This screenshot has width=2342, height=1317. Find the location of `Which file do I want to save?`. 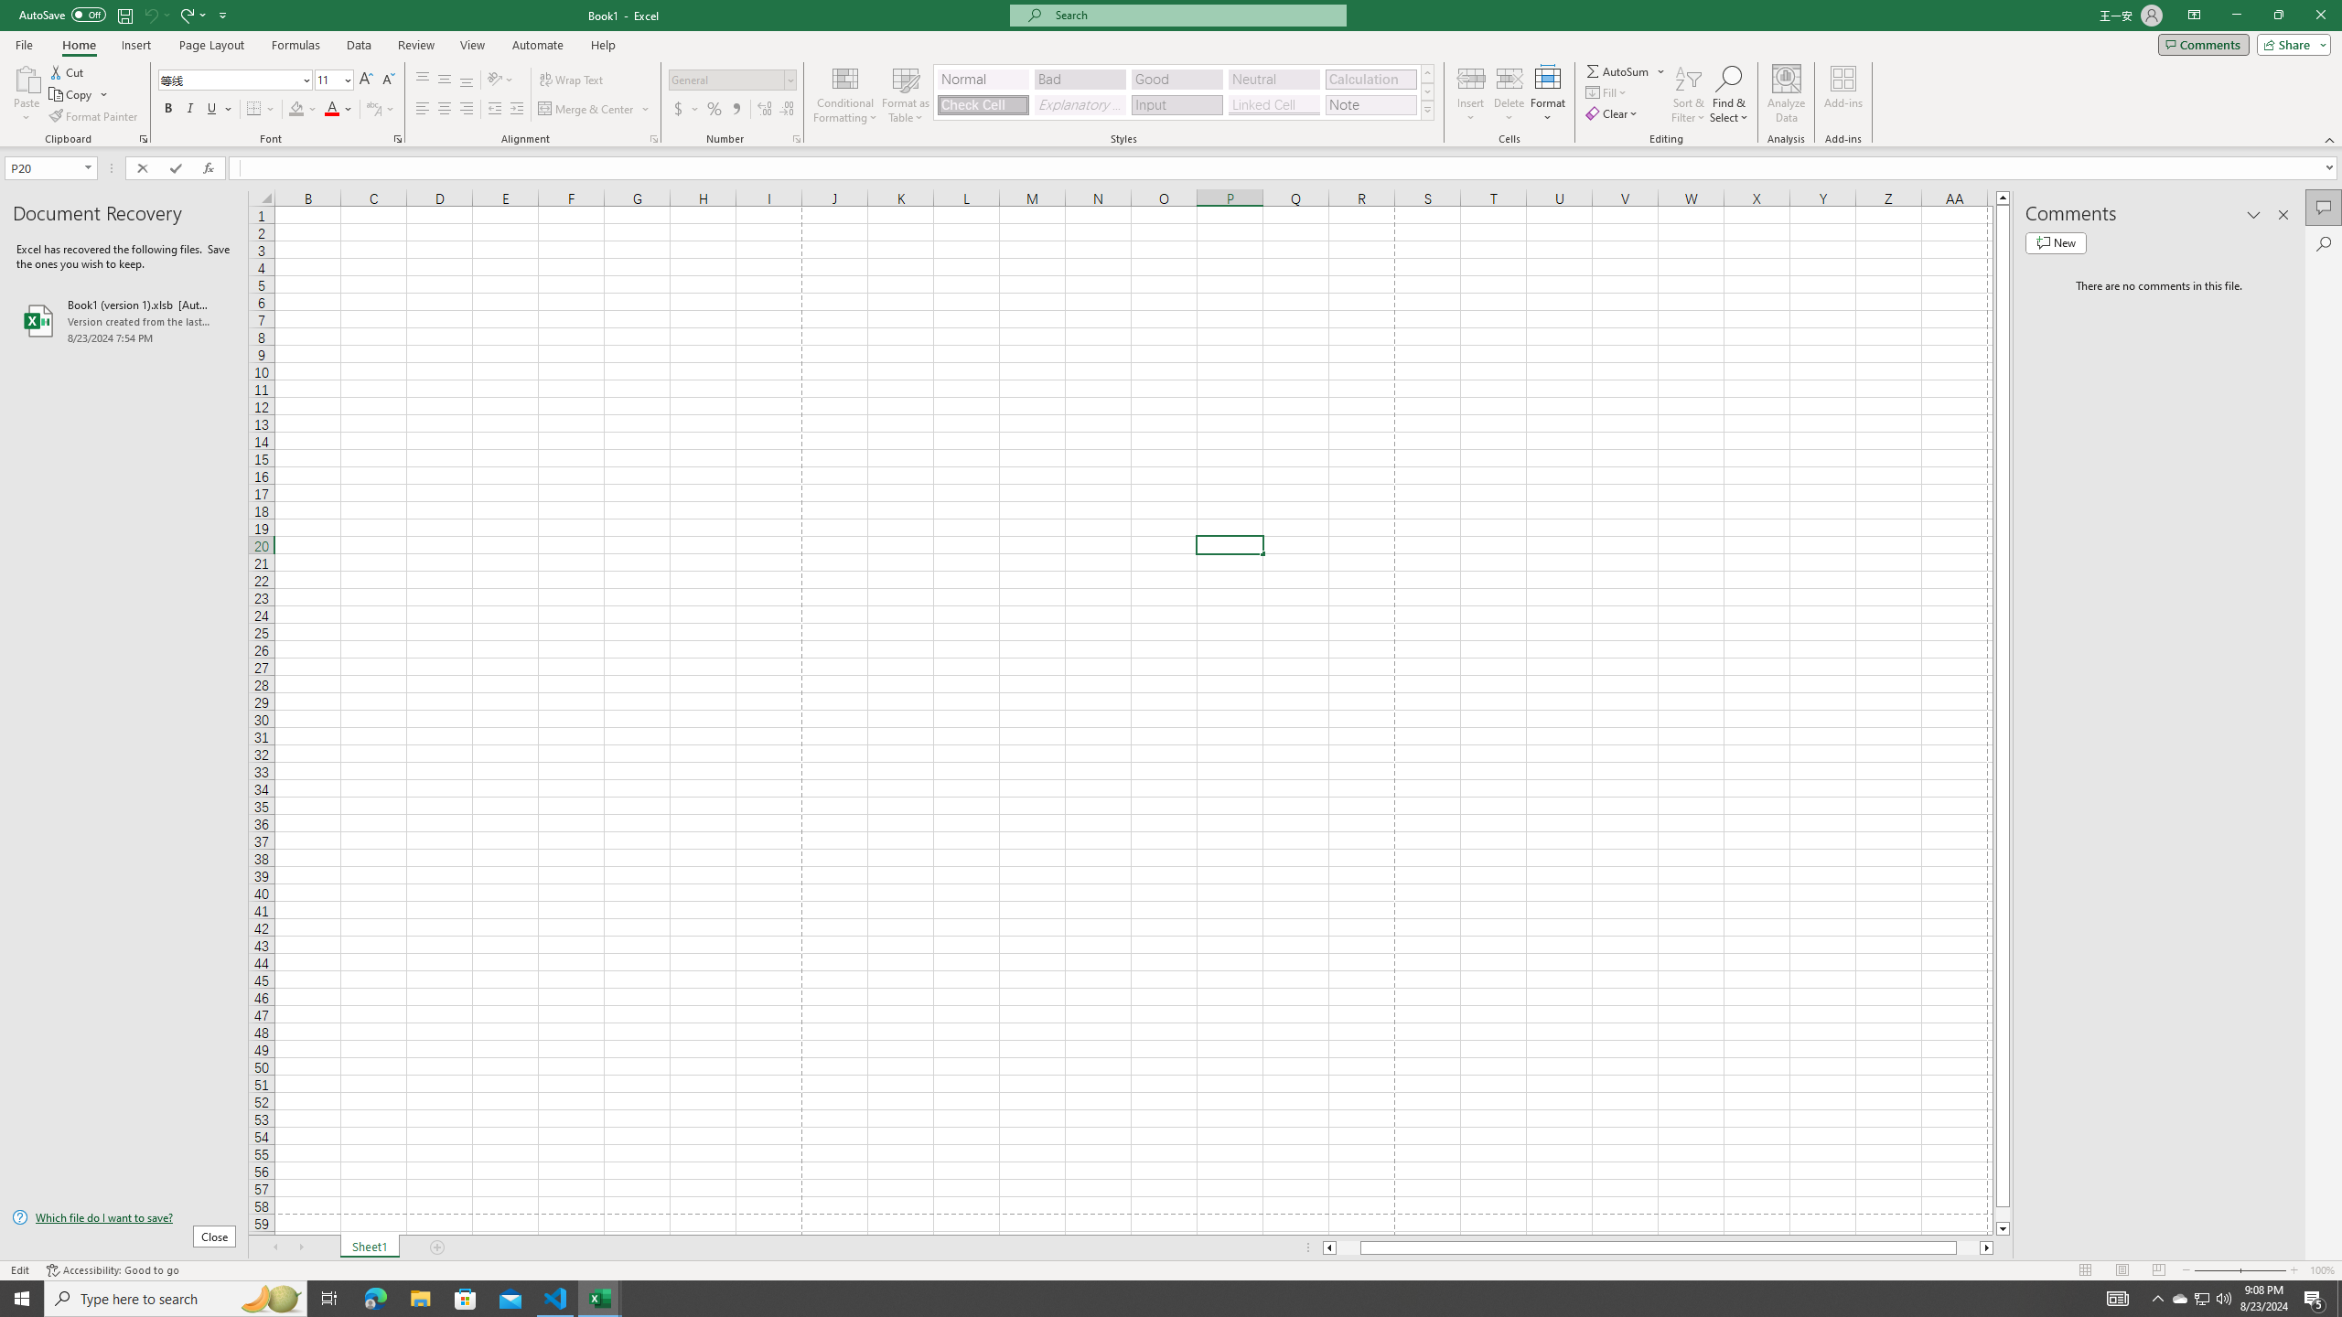

Which file do I want to save? is located at coordinates (124, 1218).